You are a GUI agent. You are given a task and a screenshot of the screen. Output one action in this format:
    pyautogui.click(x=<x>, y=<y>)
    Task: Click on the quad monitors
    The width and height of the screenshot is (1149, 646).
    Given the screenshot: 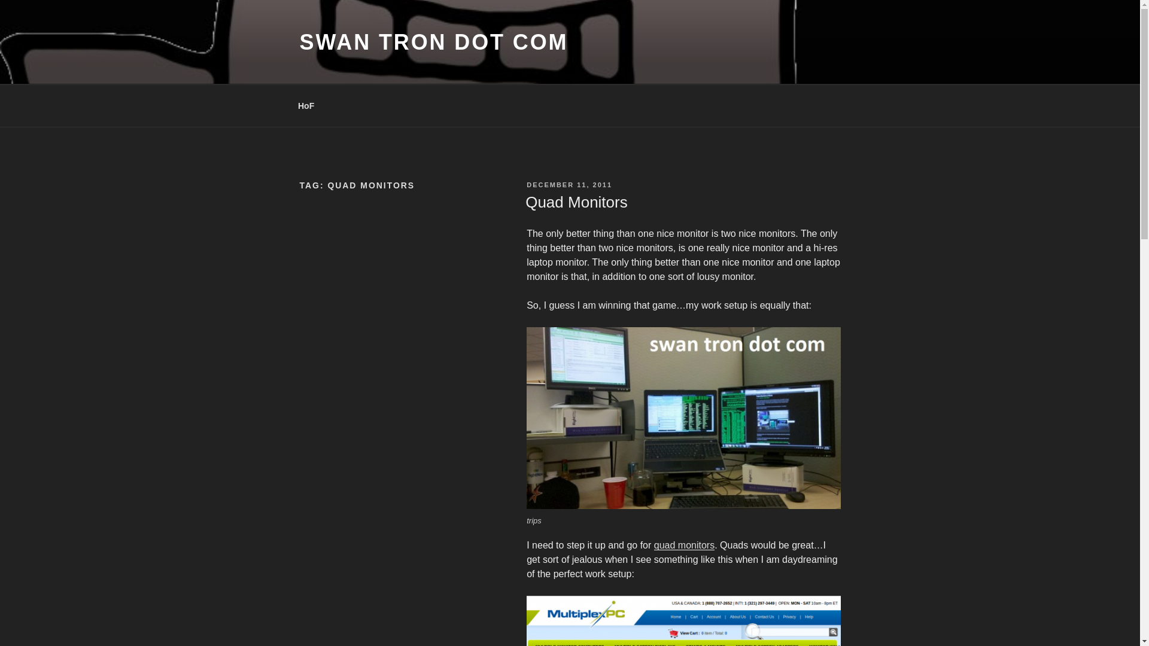 What is the action you would take?
    pyautogui.click(x=684, y=545)
    